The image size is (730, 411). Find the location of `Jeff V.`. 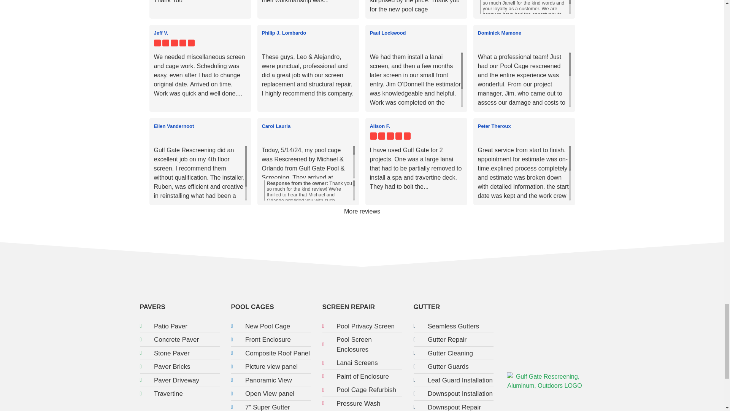

Jeff V. is located at coordinates (200, 33).